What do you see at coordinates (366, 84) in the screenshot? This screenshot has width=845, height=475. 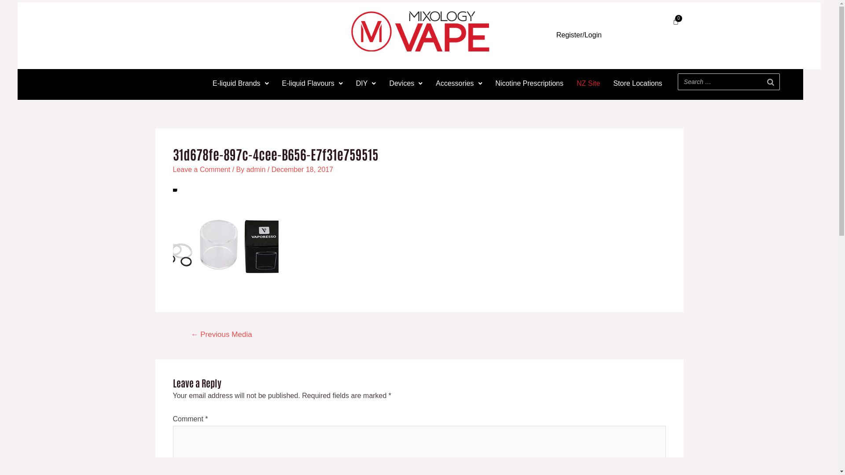 I see `DIY` at bounding box center [366, 84].